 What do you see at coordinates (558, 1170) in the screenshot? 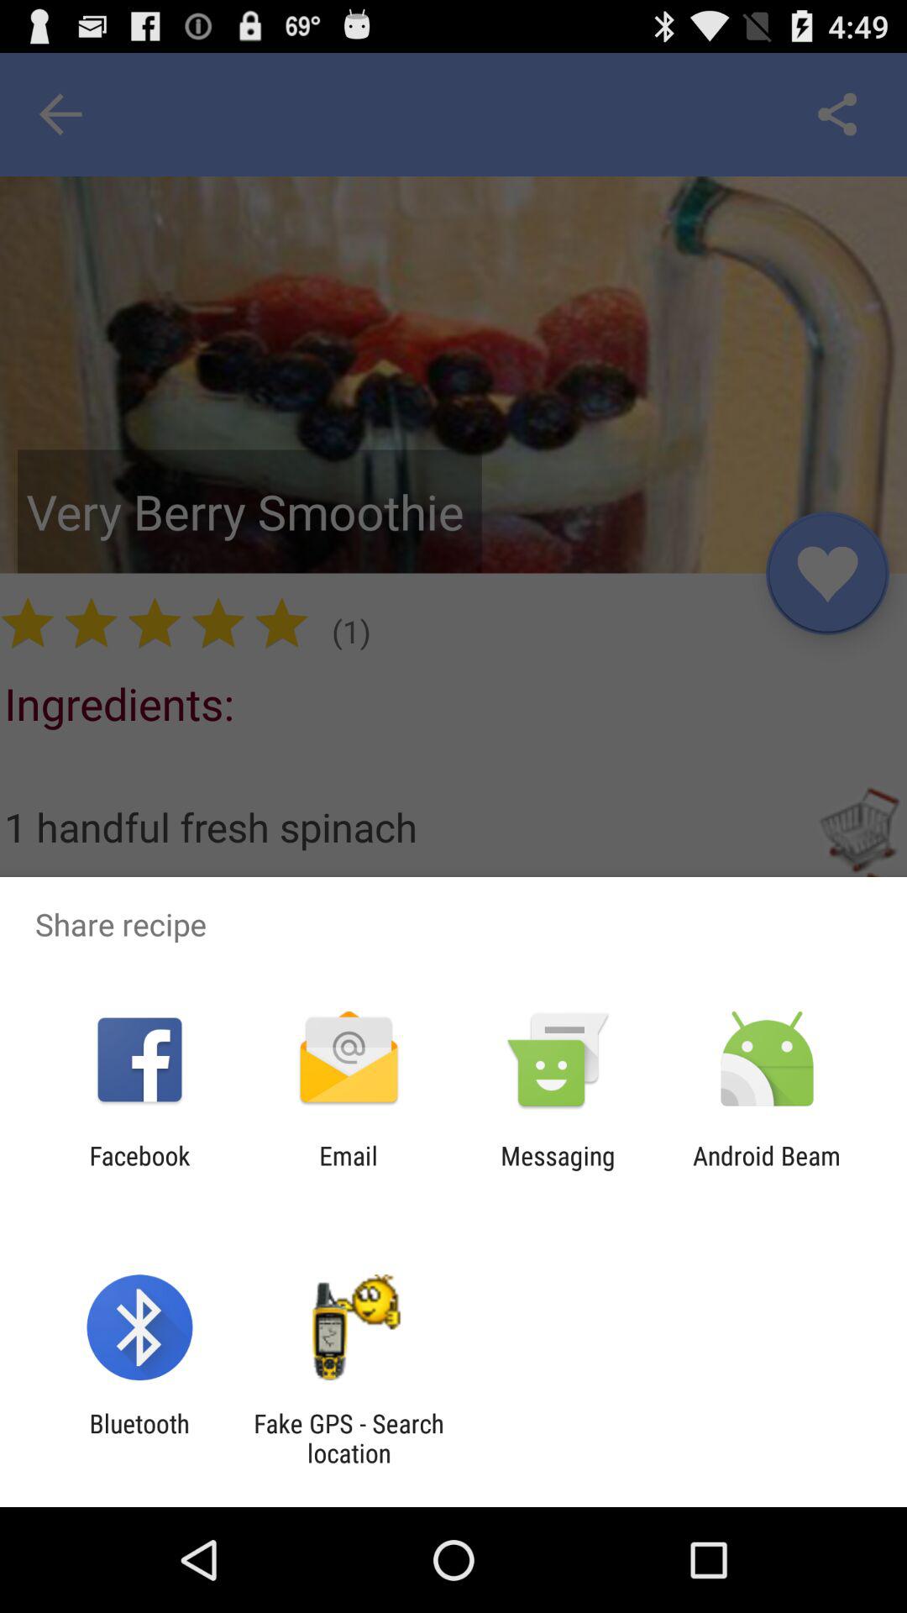
I see `launch item to the left of the android beam item` at bounding box center [558, 1170].